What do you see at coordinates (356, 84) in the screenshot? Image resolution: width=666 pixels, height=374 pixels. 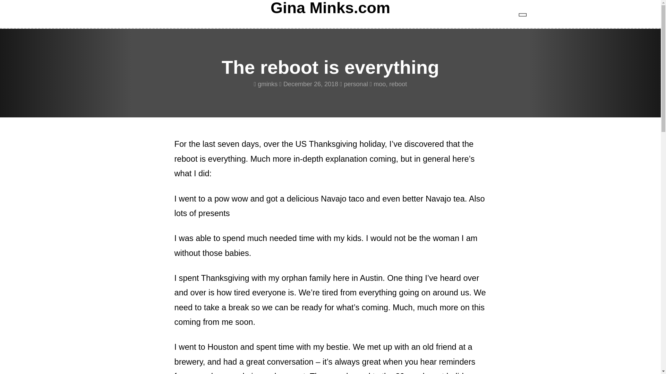 I see `personal` at bounding box center [356, 84].